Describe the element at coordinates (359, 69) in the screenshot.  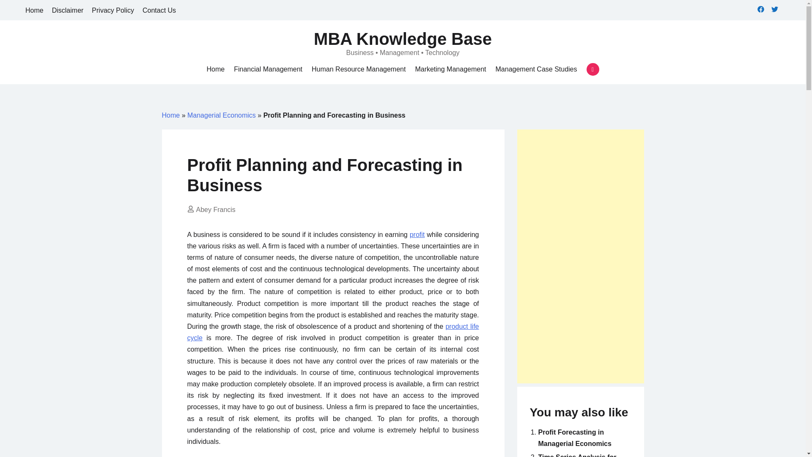
I see `Human Resource Management` at that location.